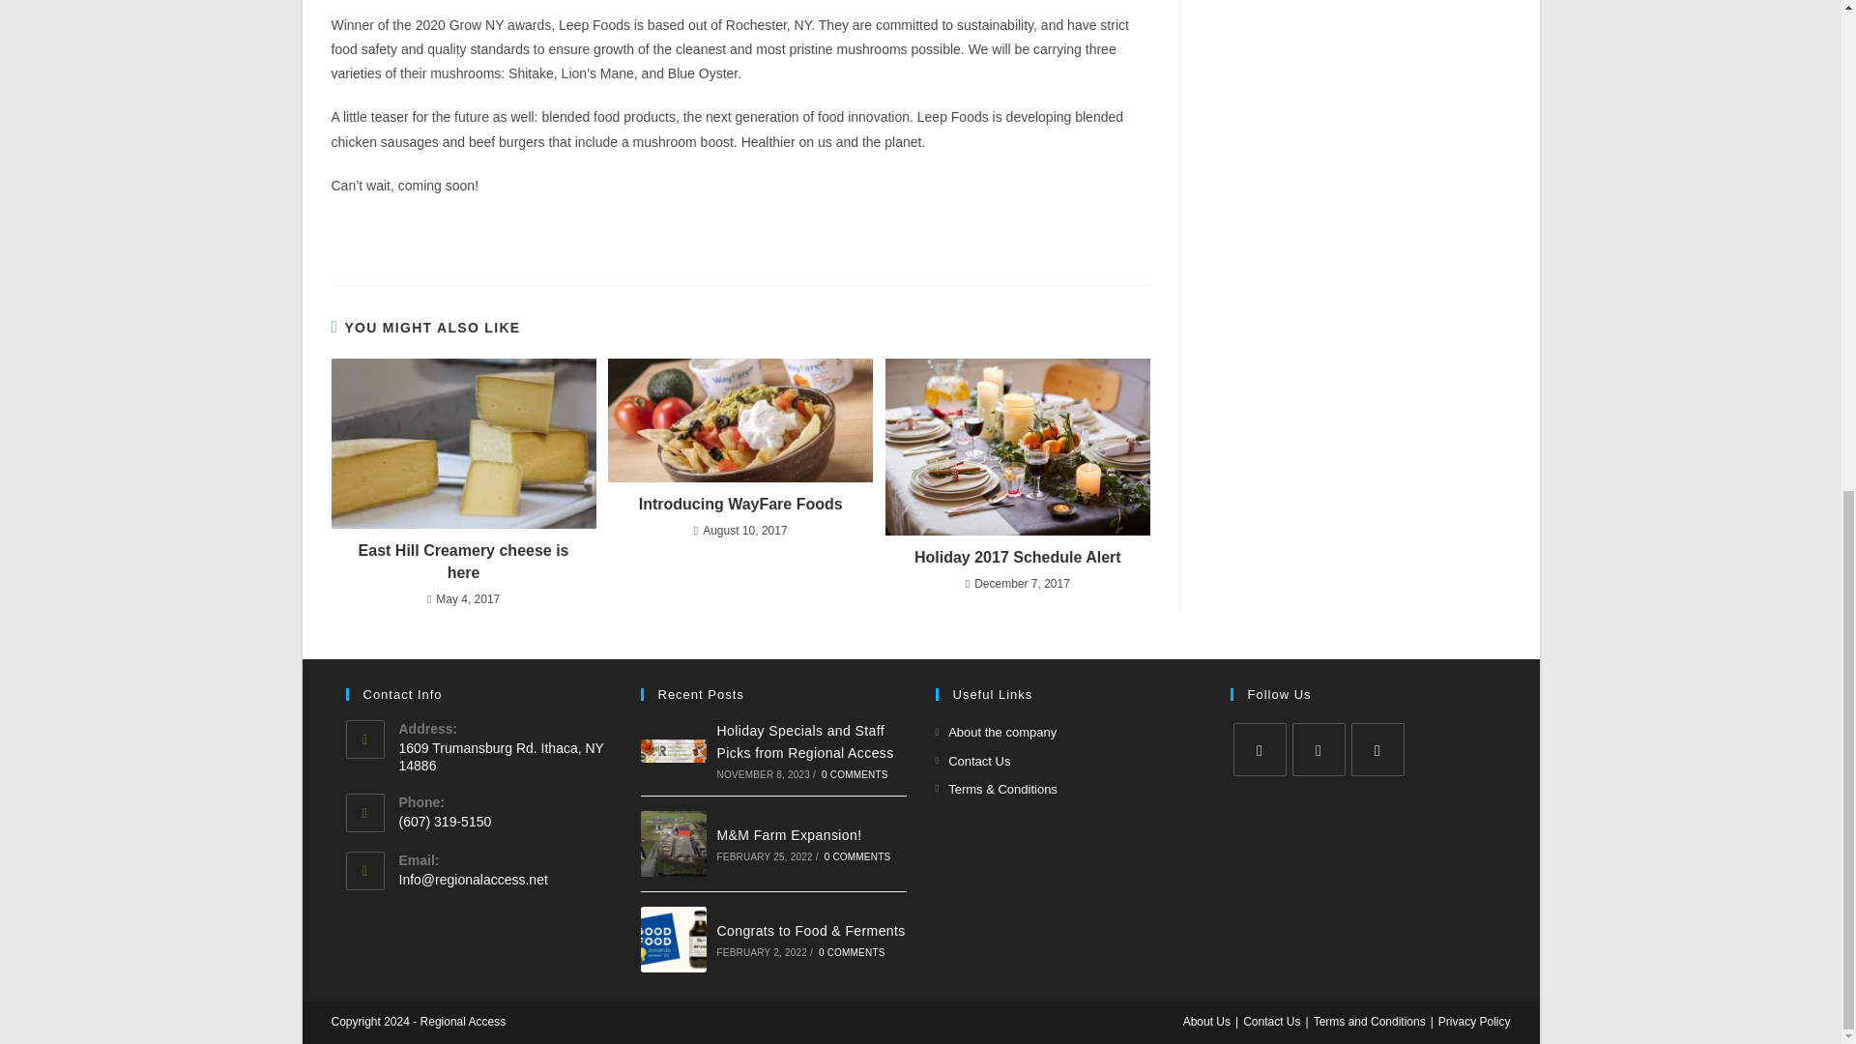 Image resolution: width=1856 pixels, height=1044 pixels. Describe the element at coordinates (673, 750) in the screenshot. I see `Holiday Specials and Staff Picks from Regional Access` at that location.